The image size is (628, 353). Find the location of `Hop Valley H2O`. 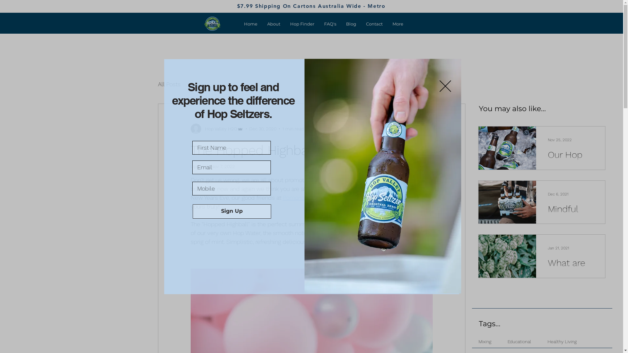

Hop Valley H2O is located at coordinates (217, 129).